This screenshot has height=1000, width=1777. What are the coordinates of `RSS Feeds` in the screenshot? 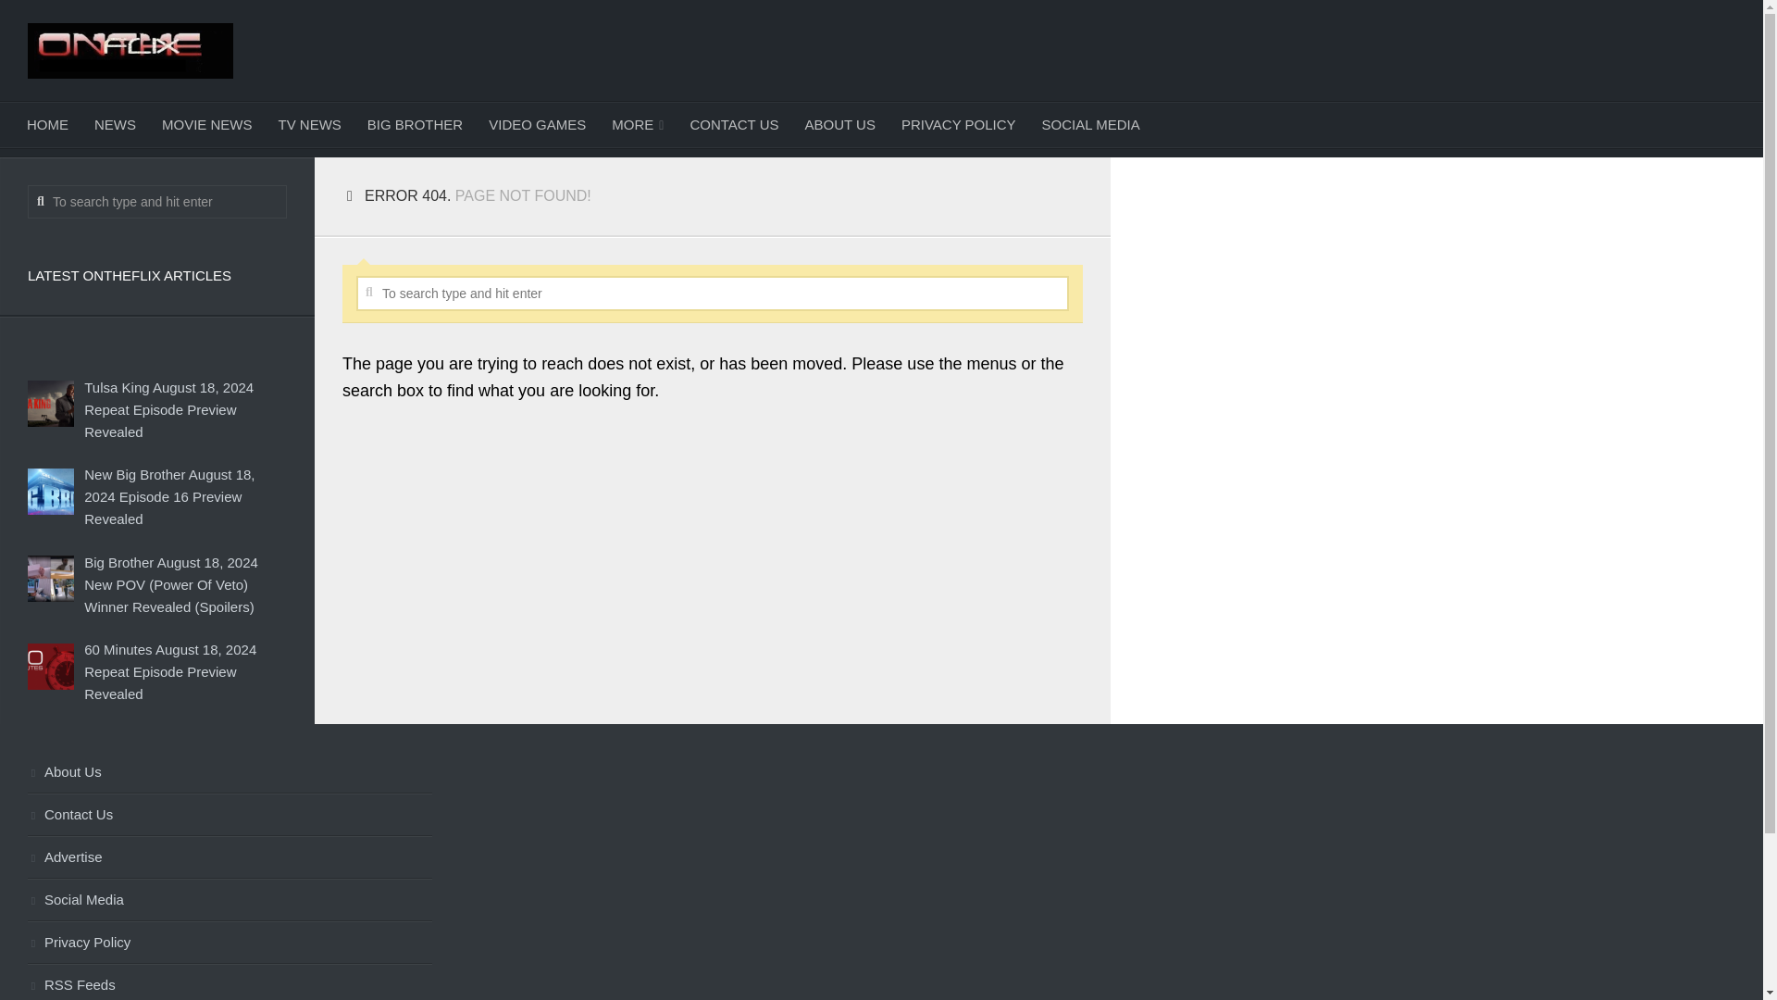 It's located at (230, 982).